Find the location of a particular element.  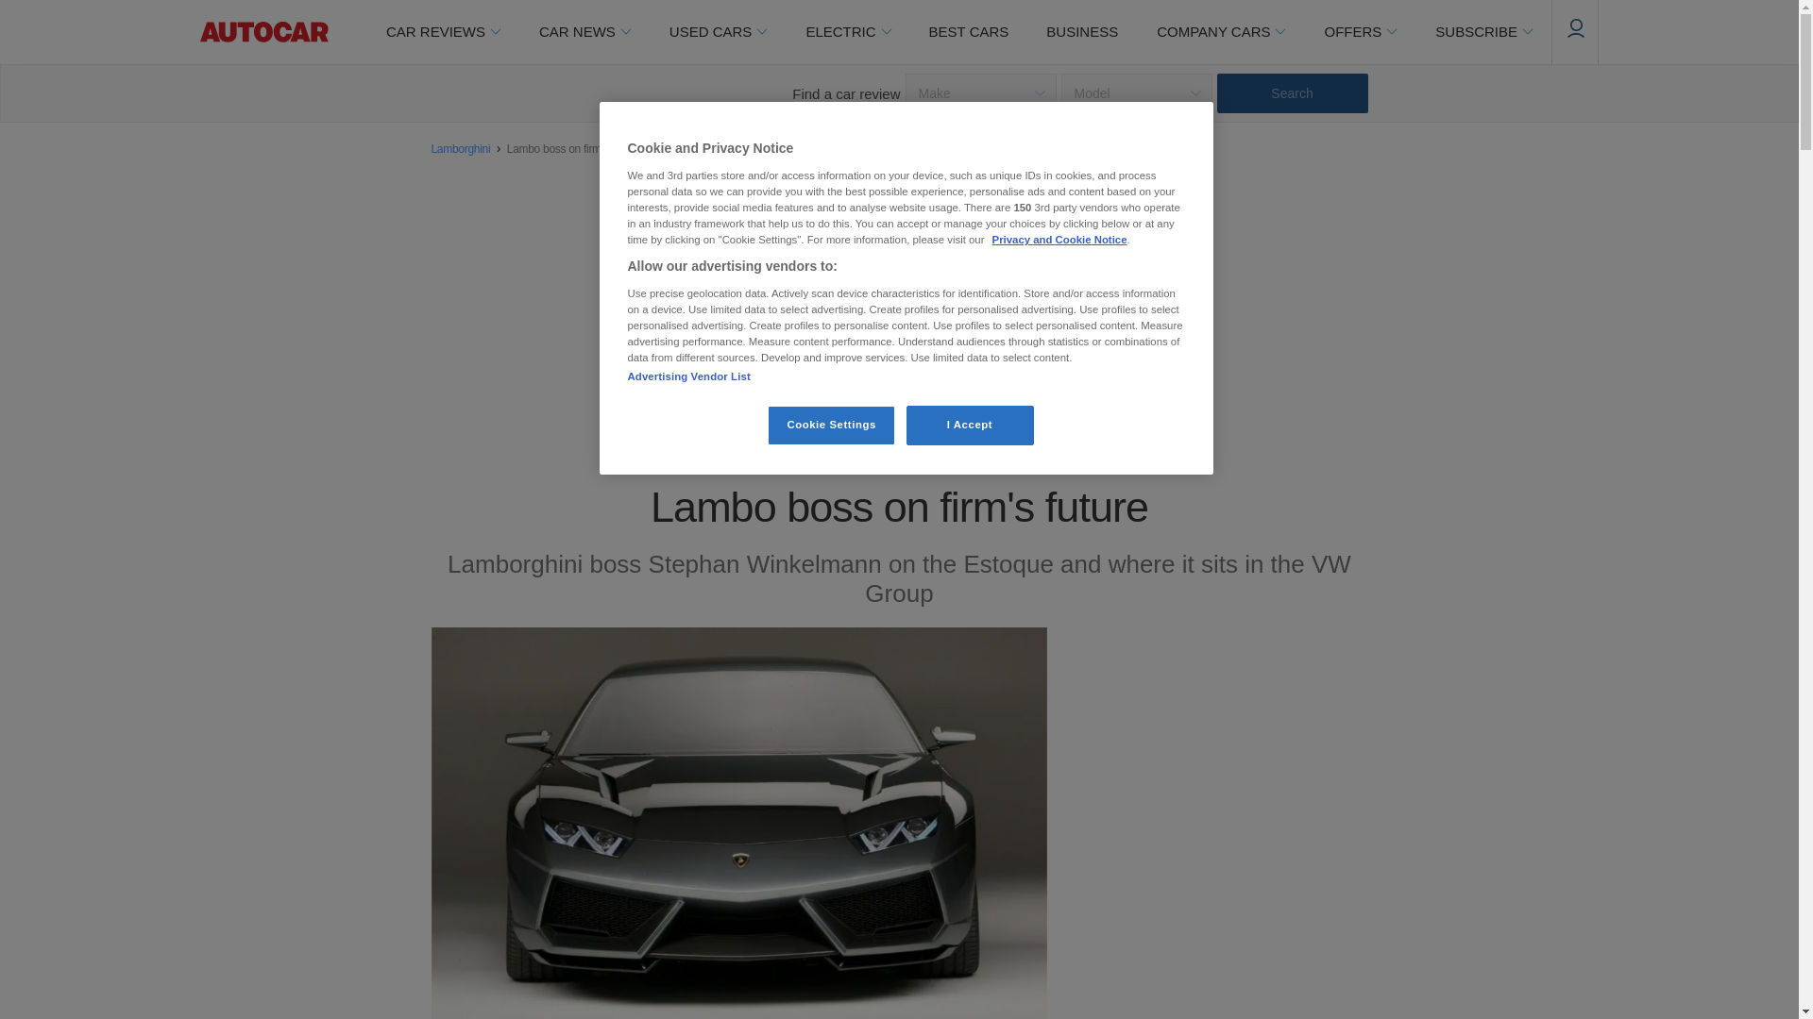

Top 10 cars by segment is located at coordinates (969, 32).